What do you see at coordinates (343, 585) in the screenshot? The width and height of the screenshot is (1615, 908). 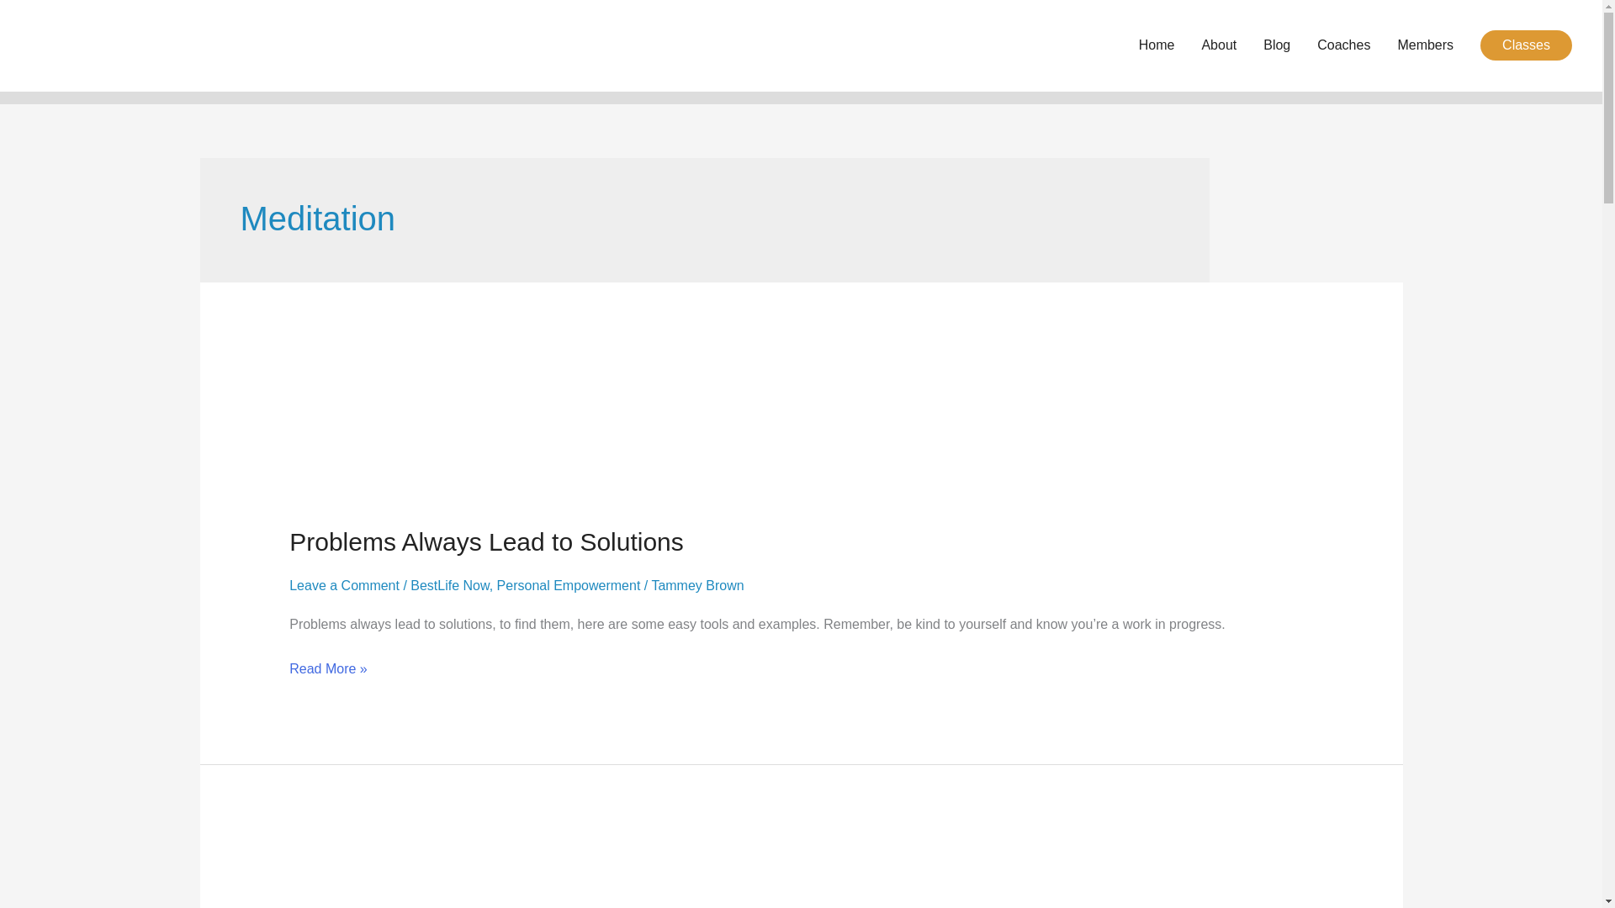 I see `Leave a Comment` at bounding box center [343, 585].